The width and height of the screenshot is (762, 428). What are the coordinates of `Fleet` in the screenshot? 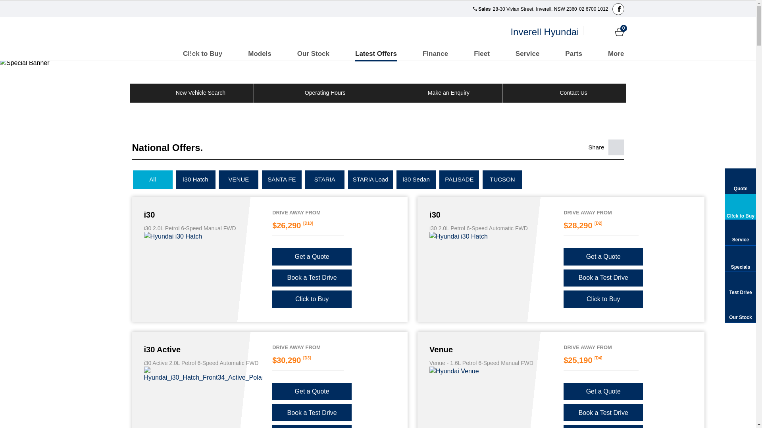 It's located at (482, 54).